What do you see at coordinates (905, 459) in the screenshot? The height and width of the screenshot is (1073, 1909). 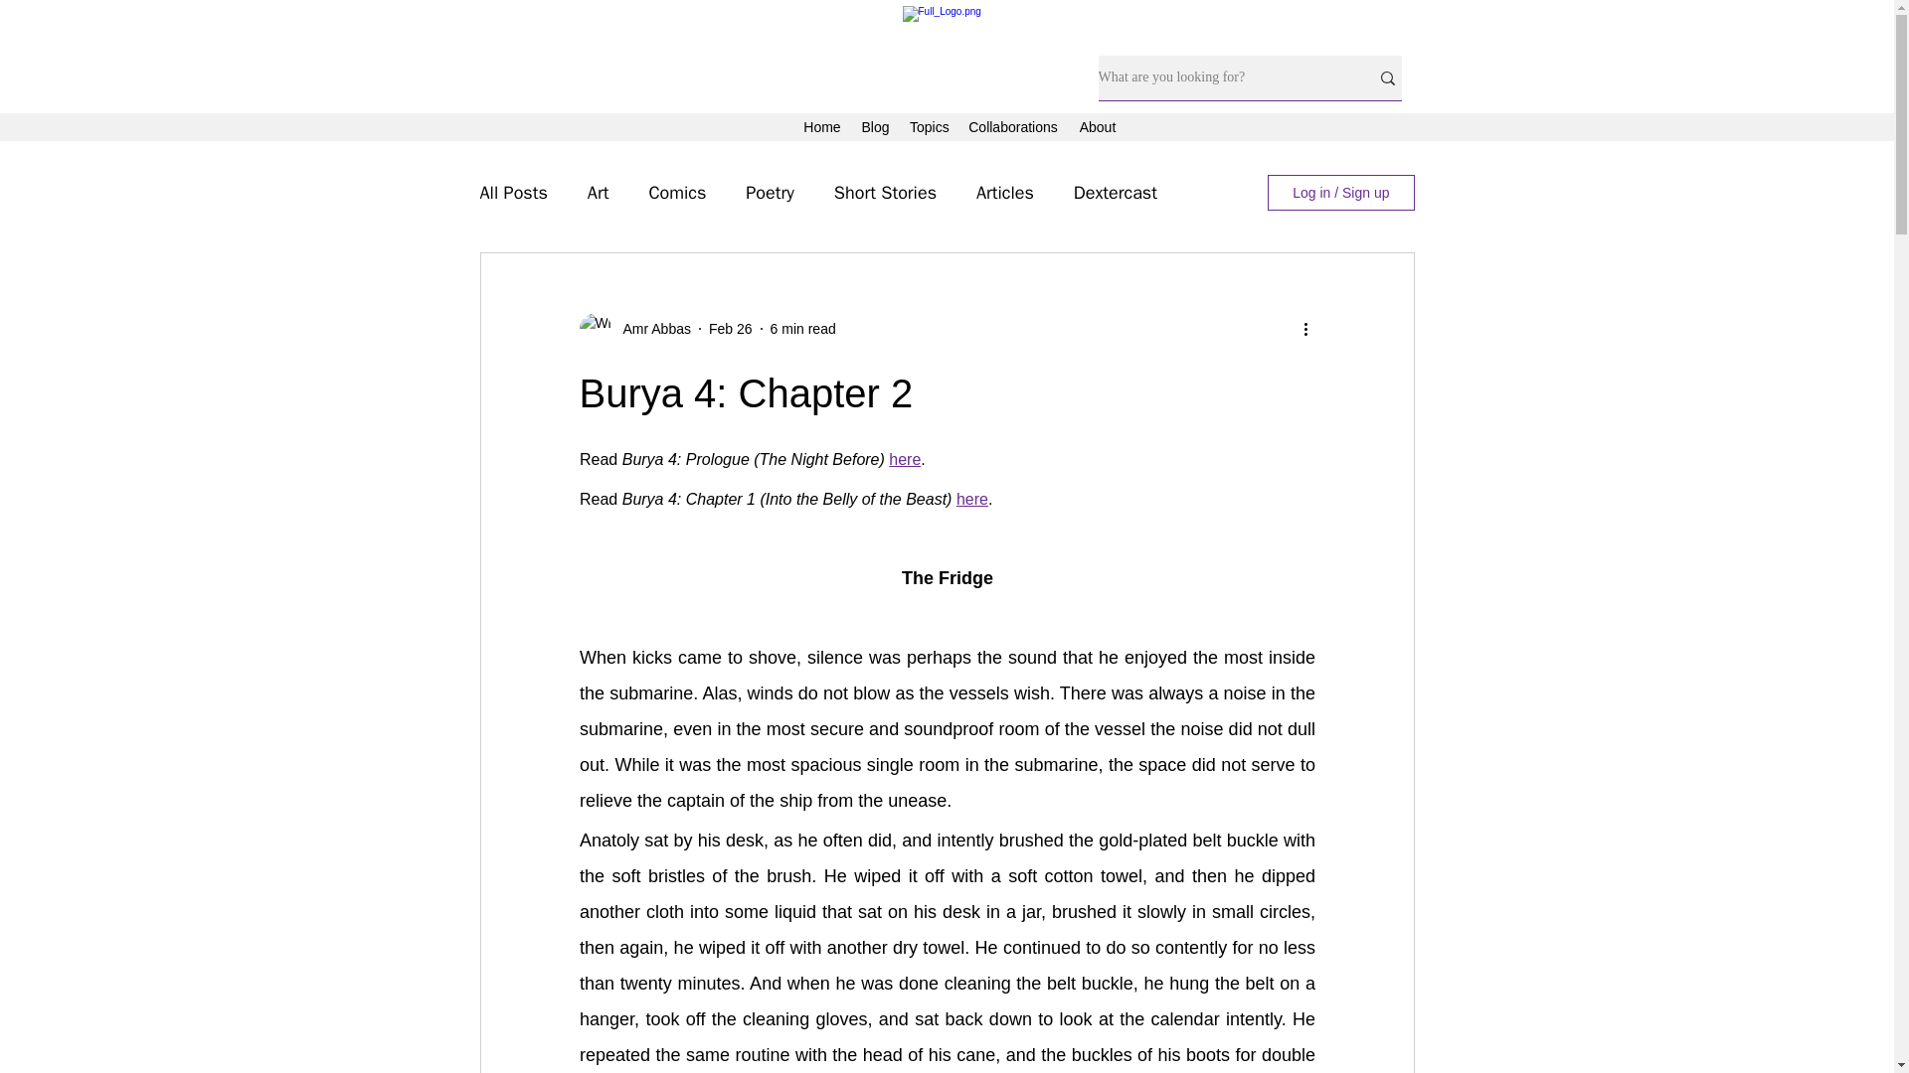 I see `here` at bounding box center [905, 459].